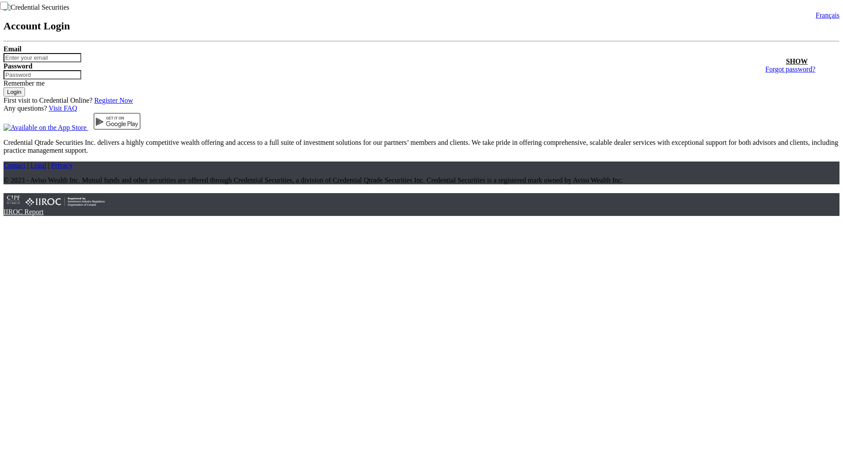 This screenshot has width=843, height=474. Describe the element at coordinates (114, 100) in the screenshot. I see `Register Now` at that location.